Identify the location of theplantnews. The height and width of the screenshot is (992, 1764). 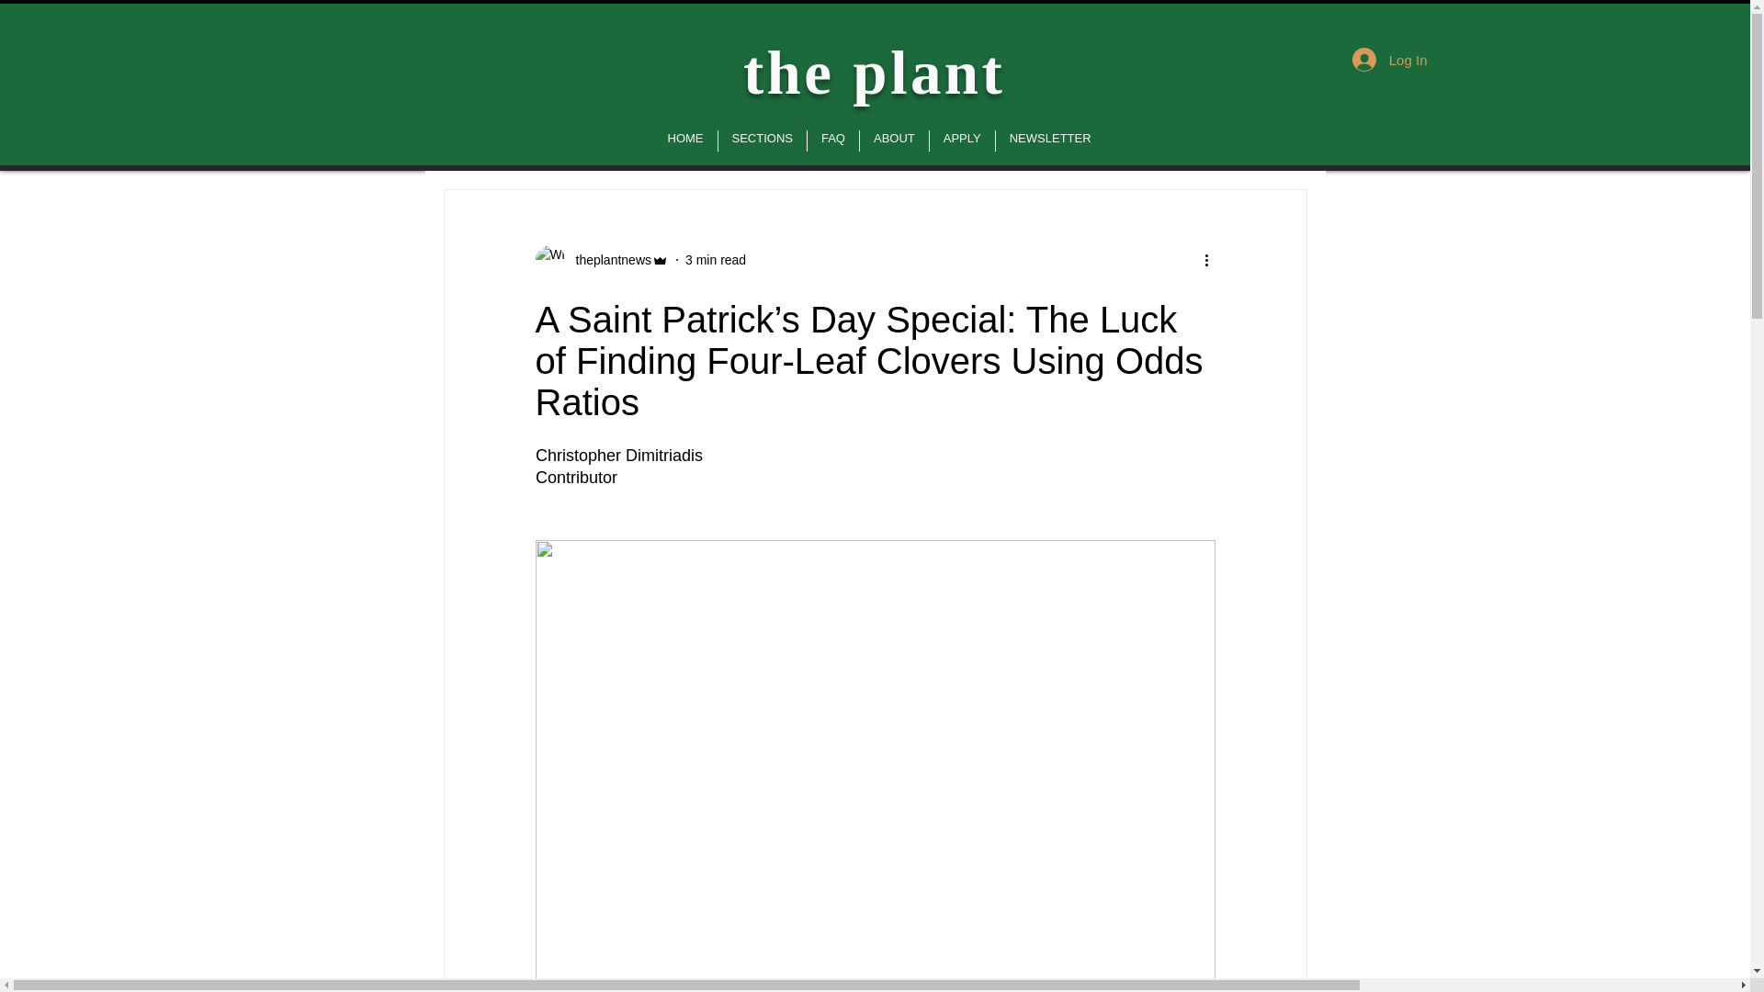
(601, 259).